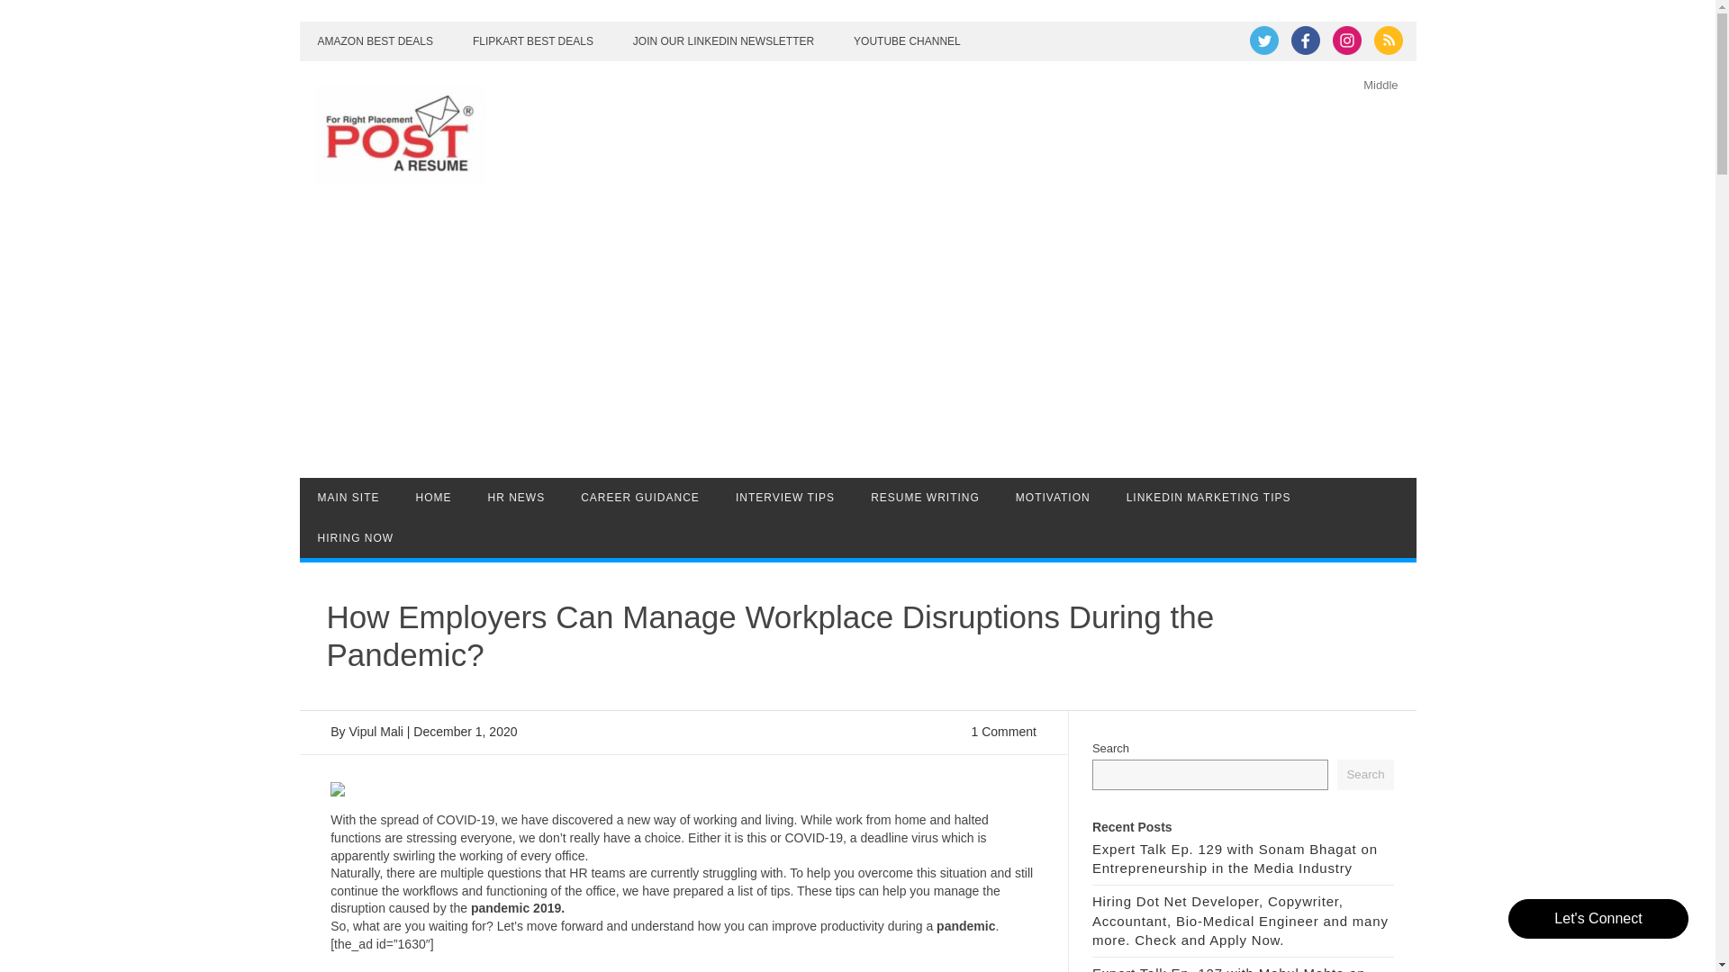 The width and height of the screenshot is (1729, 972). Describe the element at coordinates (639, 497) in the screenshot. I see `CAREER GUIDANCE` at that location.